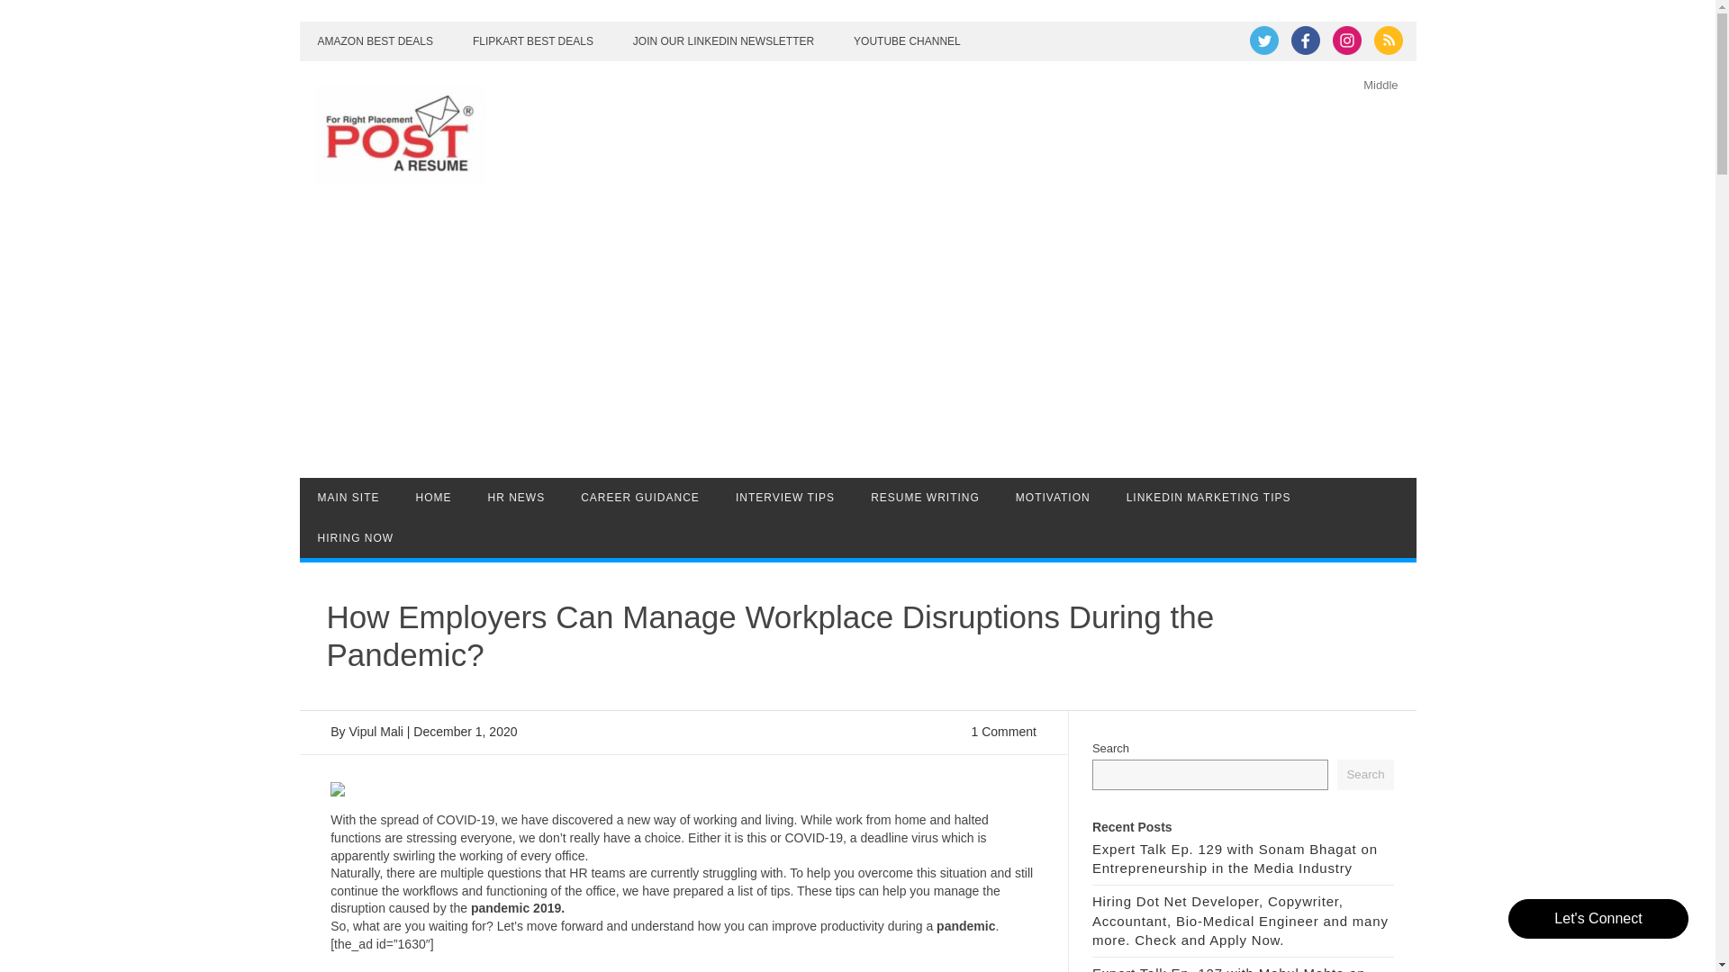 The width and height of the screenshot is (1729, 972). Describe the element at coordinates (639, 497) in the screenshot. I see `CAREER GUIDANCE` at that location.